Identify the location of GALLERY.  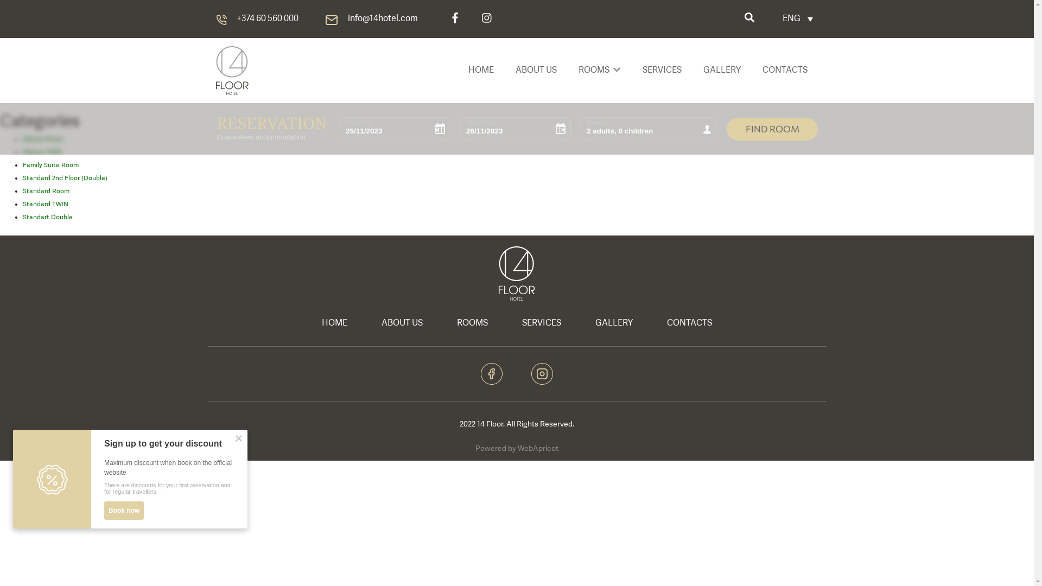
(722, 71).